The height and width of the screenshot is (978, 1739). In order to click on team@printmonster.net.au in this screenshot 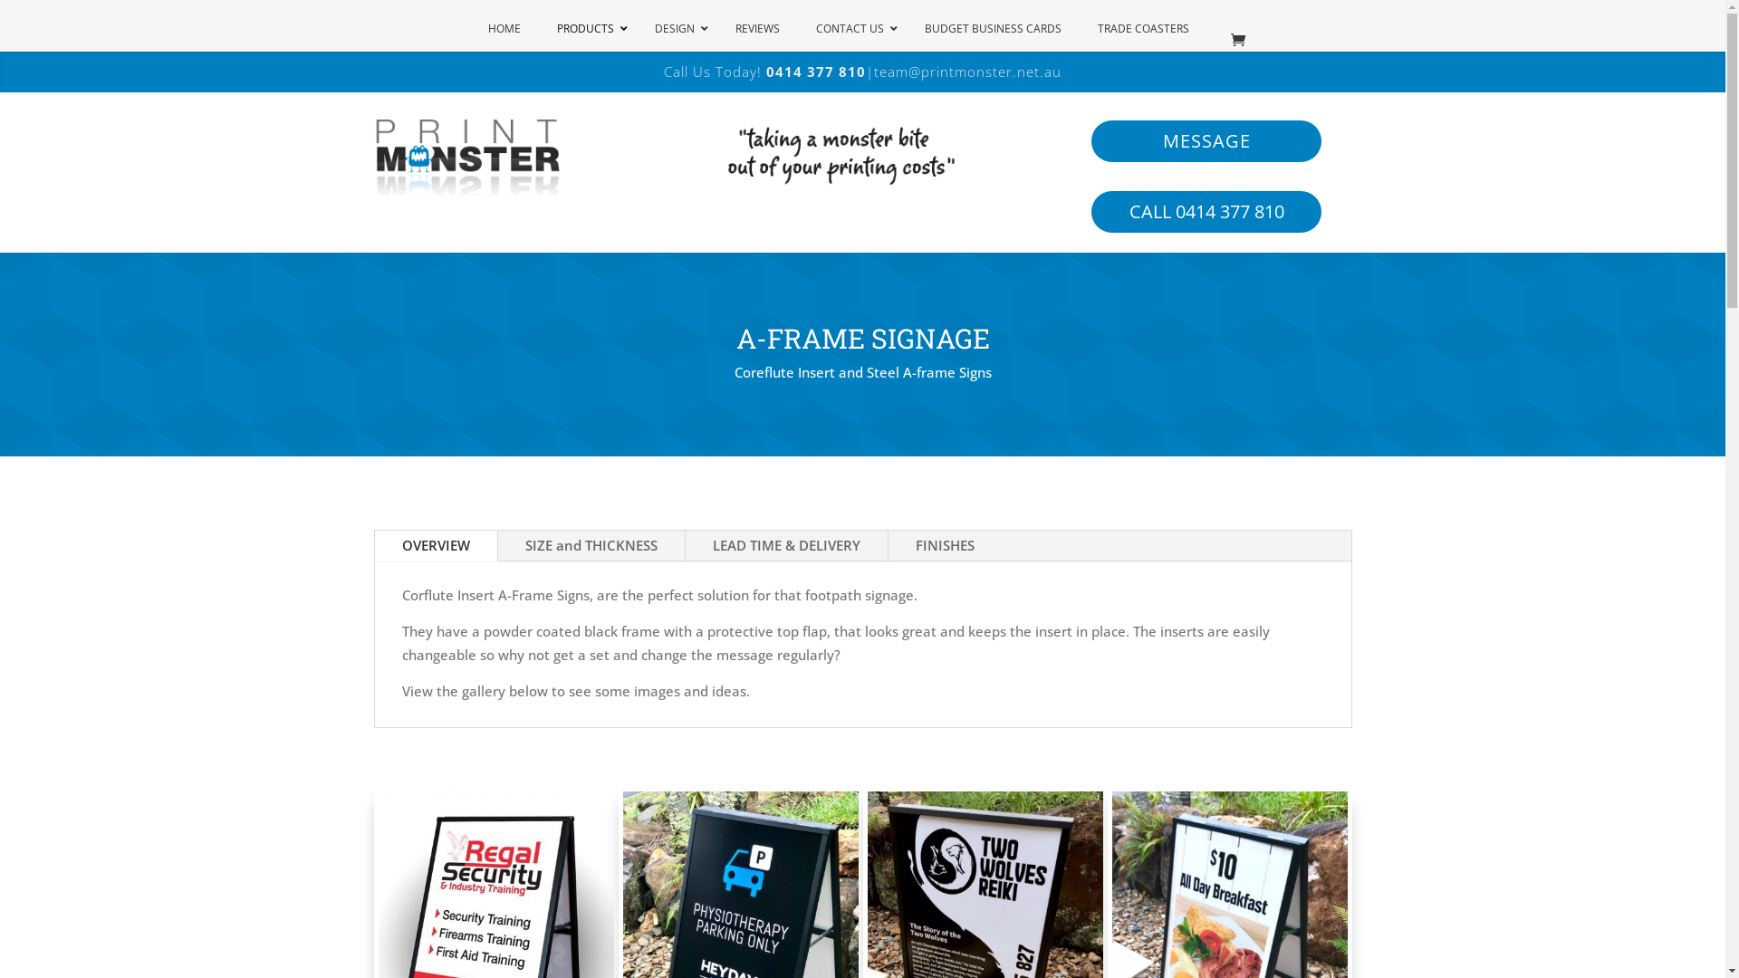, I will do `click(967, 72)`.